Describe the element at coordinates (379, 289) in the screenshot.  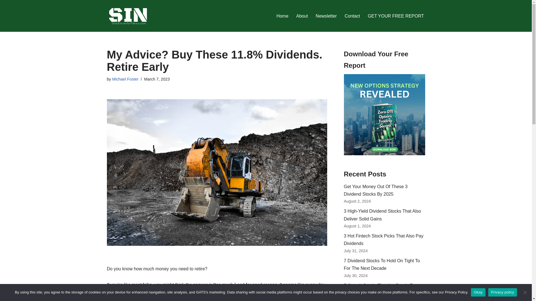
I see `7 Growth Stocks That Are Ready To Beat The Market` at that location.